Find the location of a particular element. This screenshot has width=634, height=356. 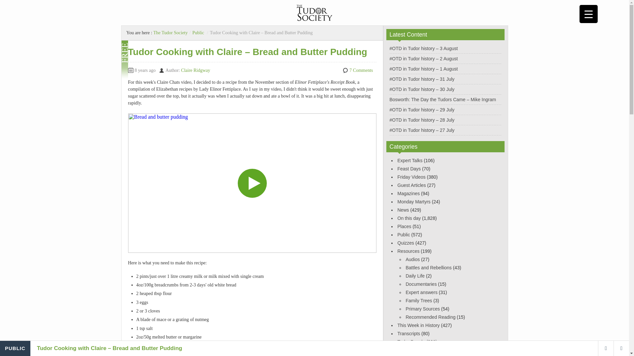

The Tudor Society is located at coordinates (170, 32).